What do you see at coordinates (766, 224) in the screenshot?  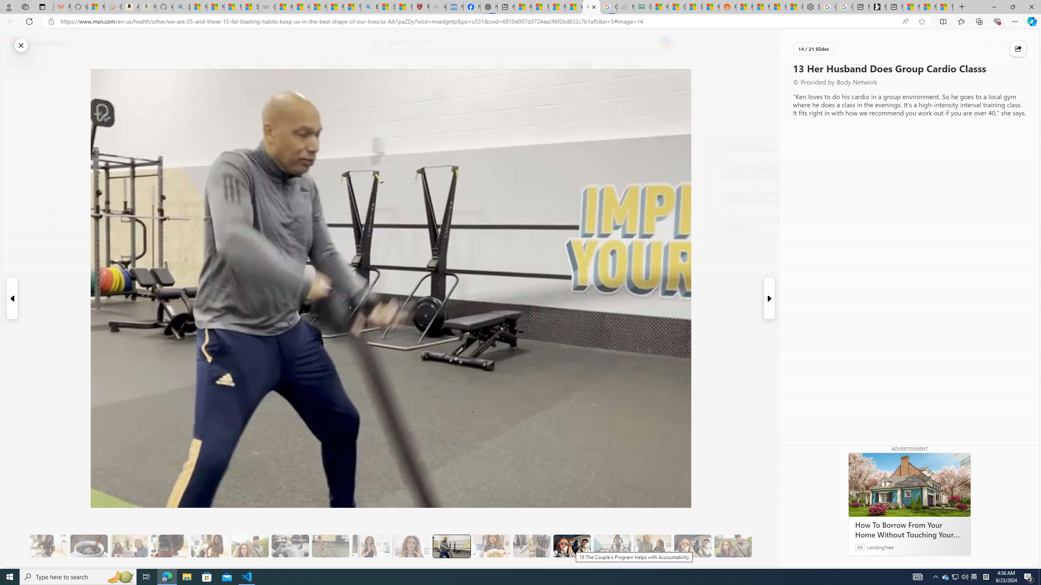 I see `12 Proven Ways To Increase Your Metabolism` at bounding box center [766, 224].